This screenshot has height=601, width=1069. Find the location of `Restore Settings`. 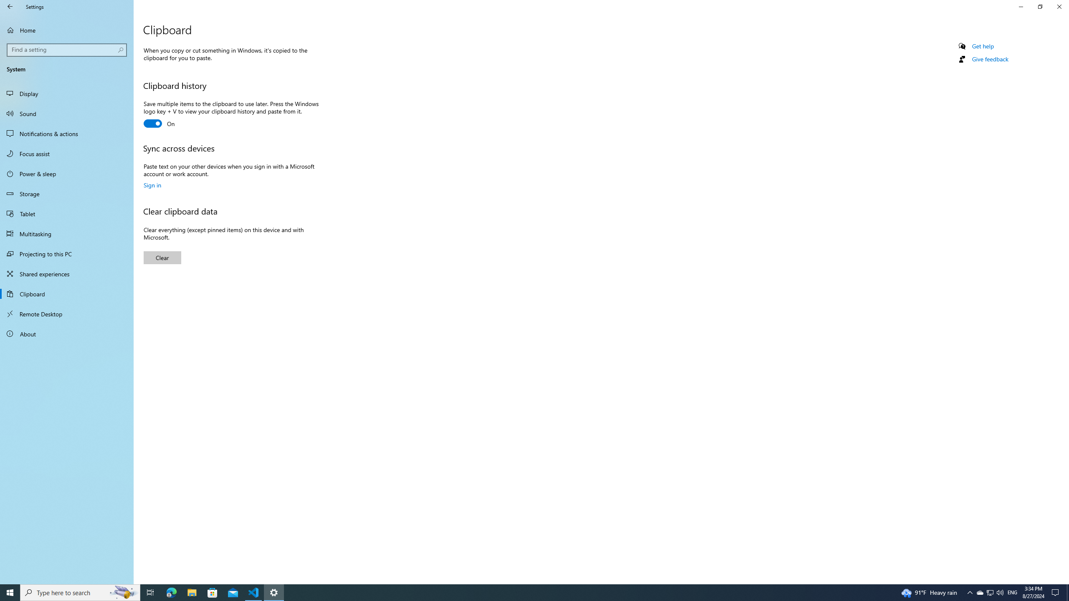

Restore Settings is located at coordinates (1040, 7).